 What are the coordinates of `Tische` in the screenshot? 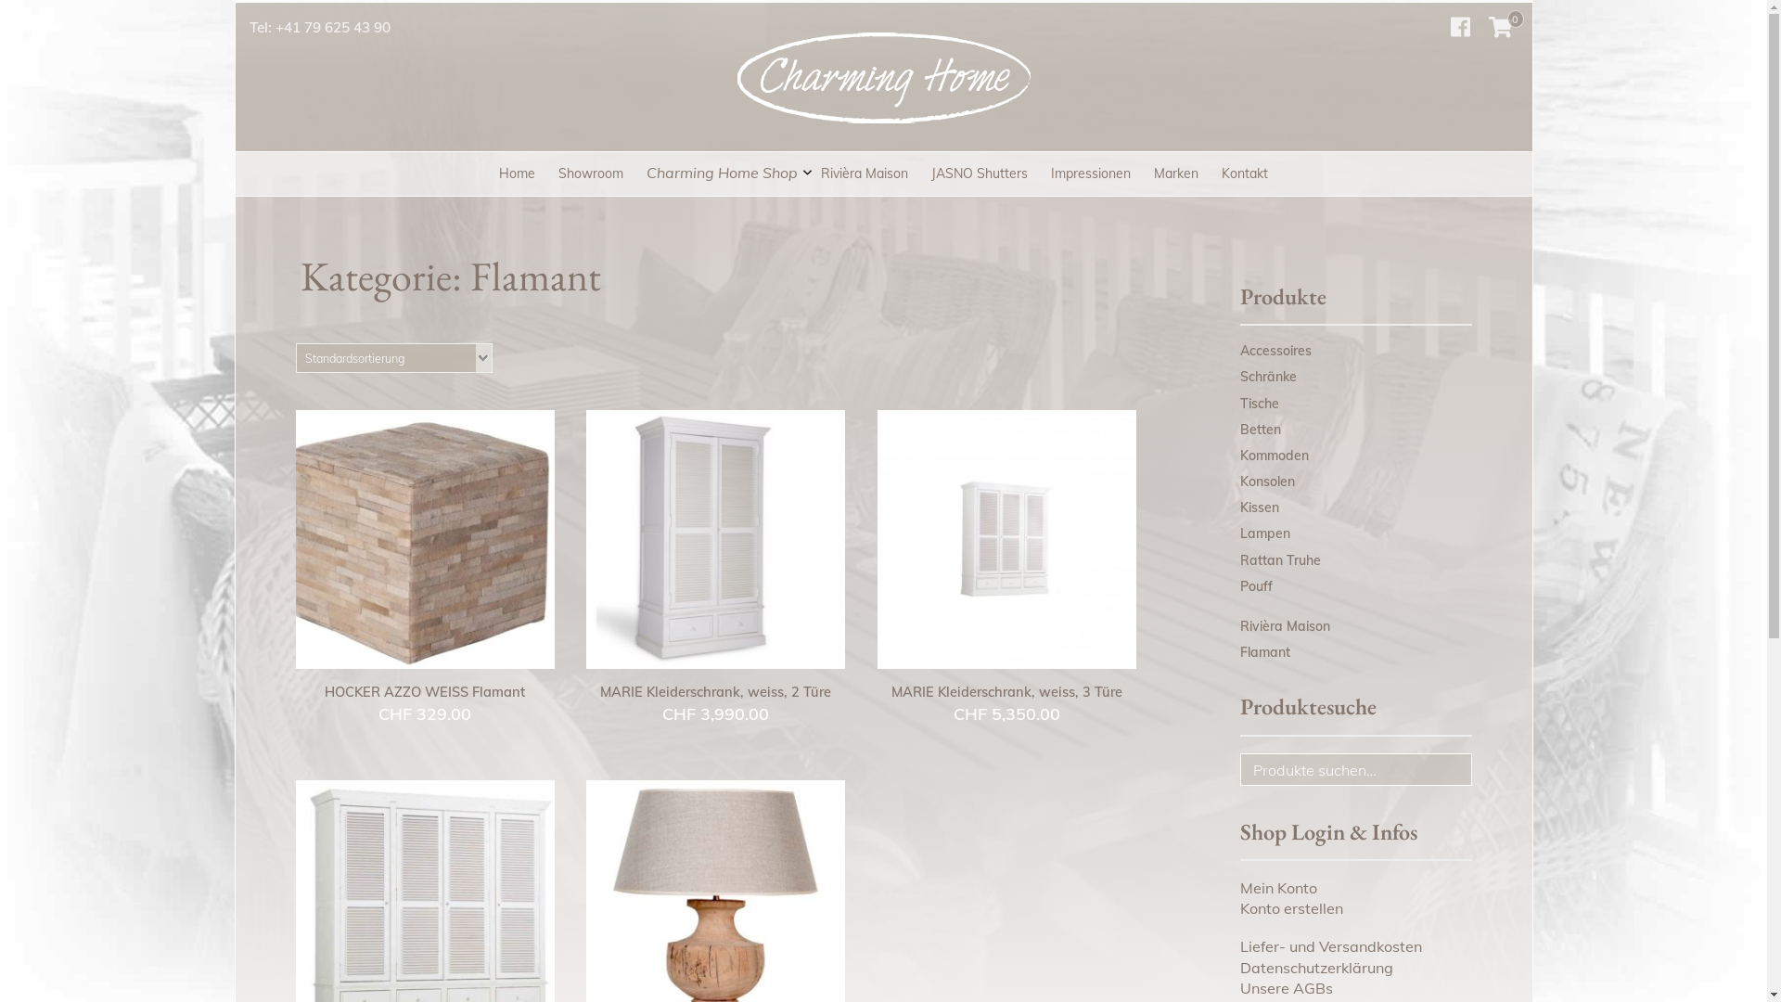 It's located at (1259, 404).